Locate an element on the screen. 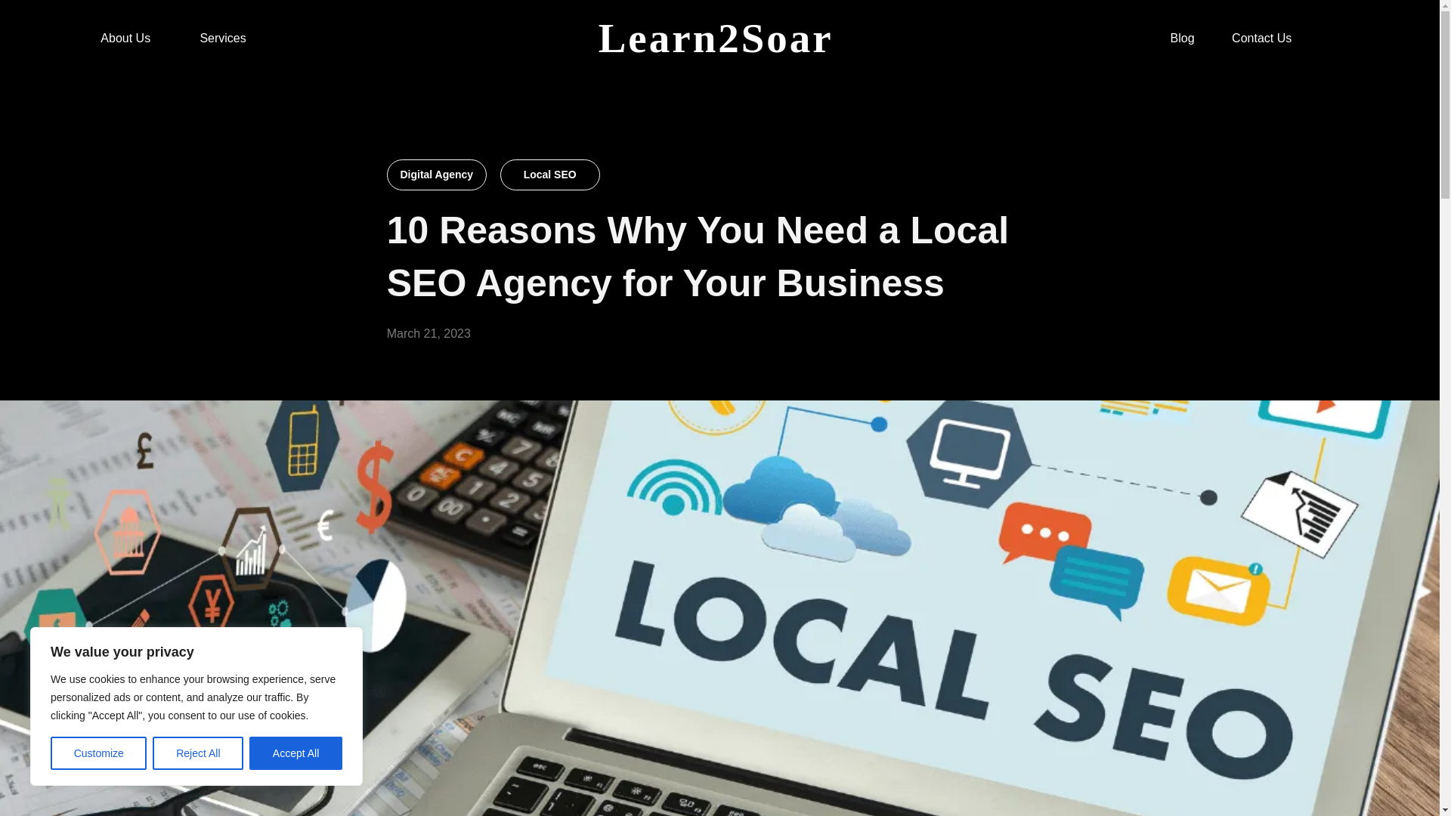 This screenshot has height=816, width=1451. Accept All is located at coordinates (296, 753).